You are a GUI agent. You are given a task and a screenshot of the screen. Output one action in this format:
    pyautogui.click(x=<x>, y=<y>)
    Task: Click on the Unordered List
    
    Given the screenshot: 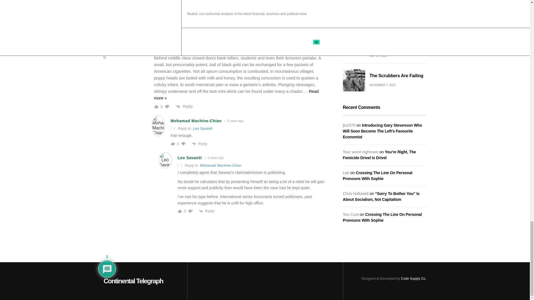 What is the action you would take?
    pyautogui.click(x=196, y=3)
    